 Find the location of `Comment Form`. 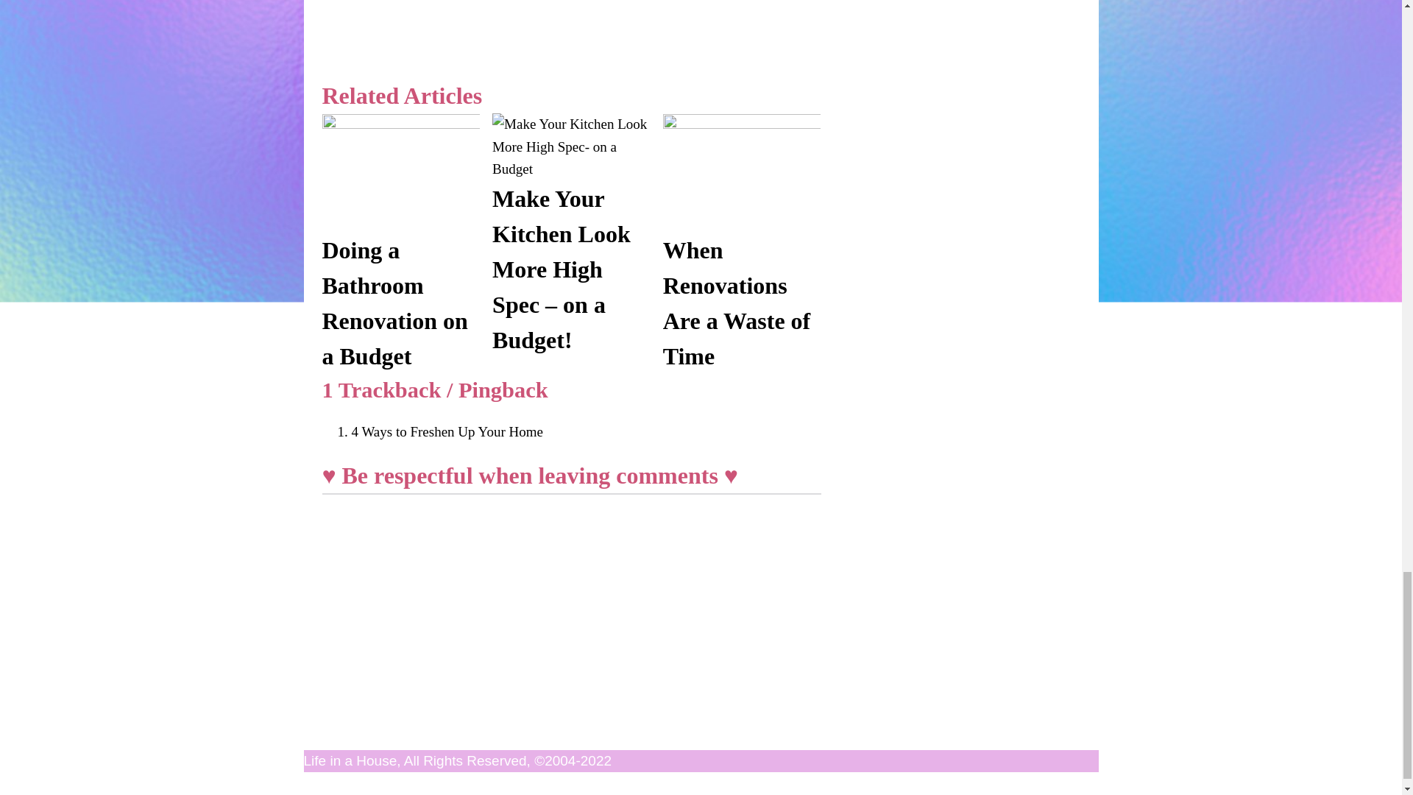

Comment Form is located at coordinates (571, 608).